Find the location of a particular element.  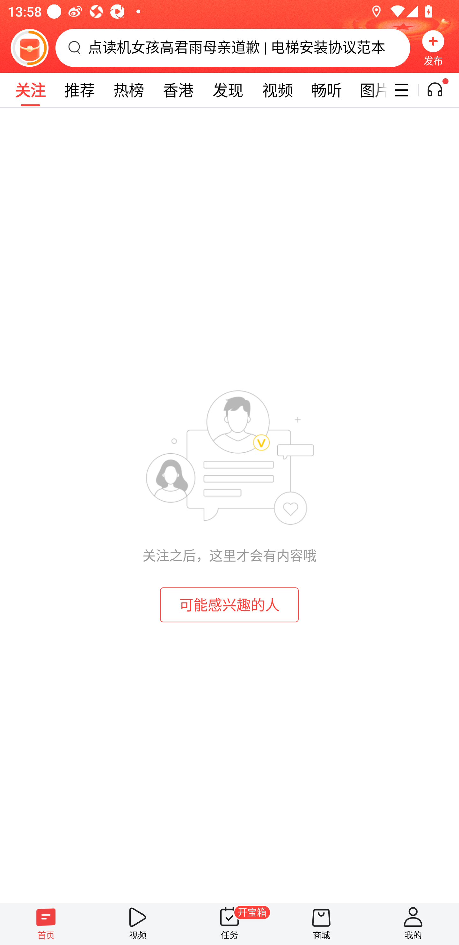

关注 is located at coordinates (30, 90).